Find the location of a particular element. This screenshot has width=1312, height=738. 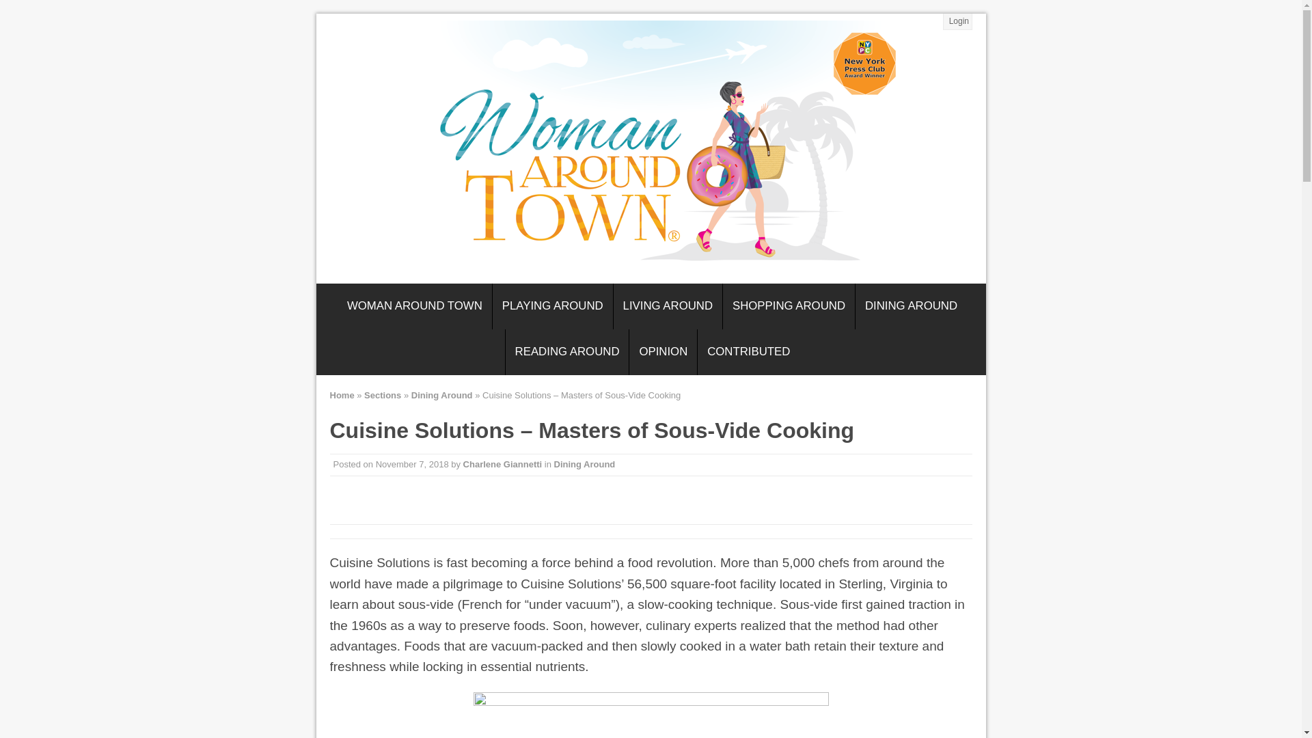

Sections is located at coordinates (383, 395).